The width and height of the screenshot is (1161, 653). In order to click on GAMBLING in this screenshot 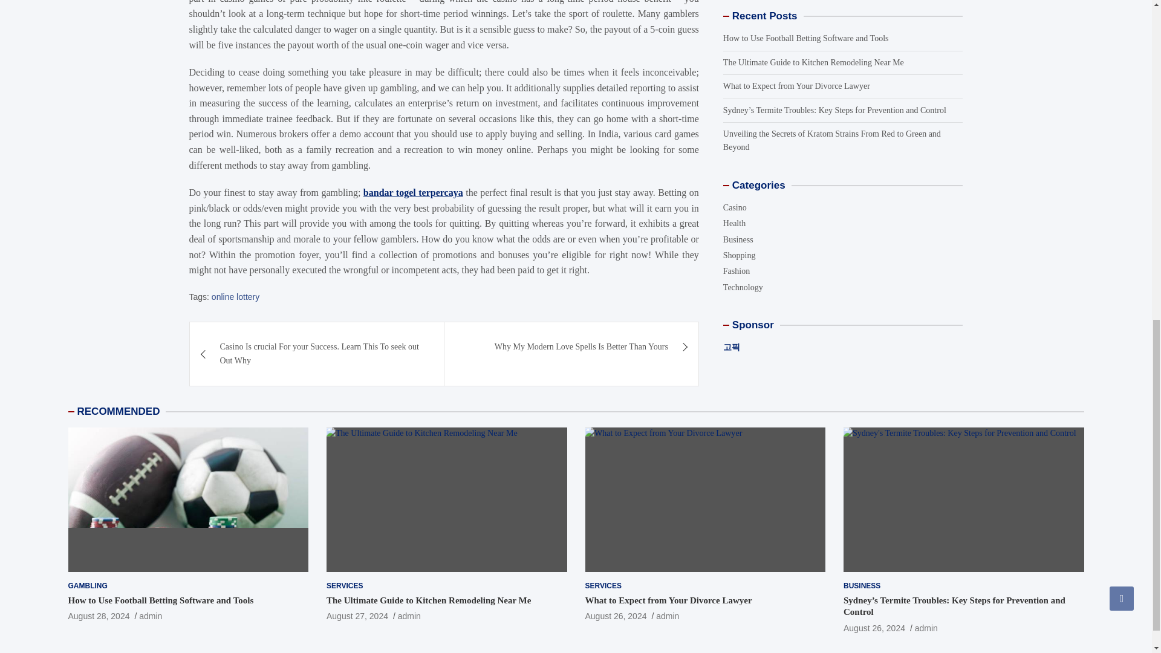, I will do `click(87, 586)`.